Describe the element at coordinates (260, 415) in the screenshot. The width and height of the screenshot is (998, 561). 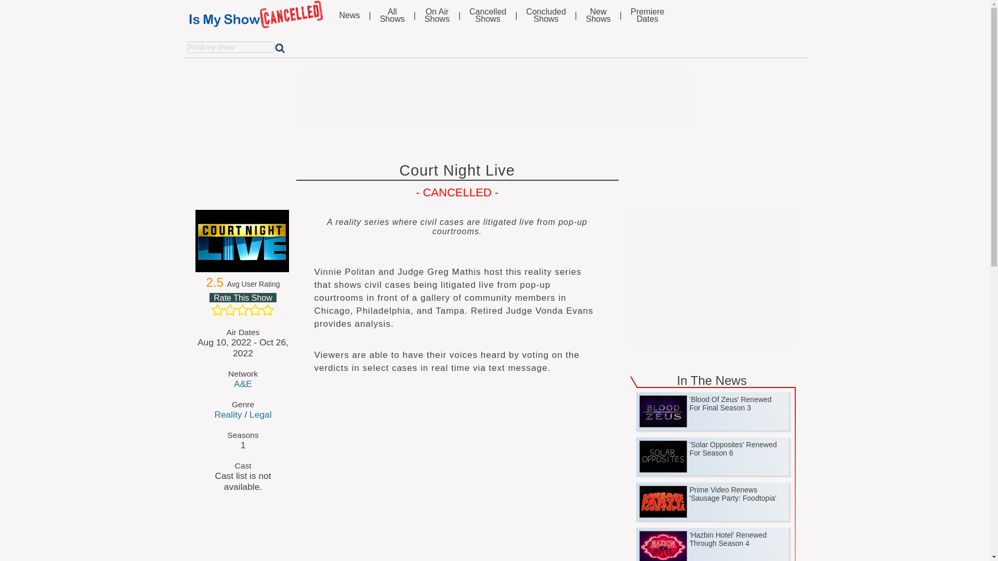
I see `Legal` at that location.